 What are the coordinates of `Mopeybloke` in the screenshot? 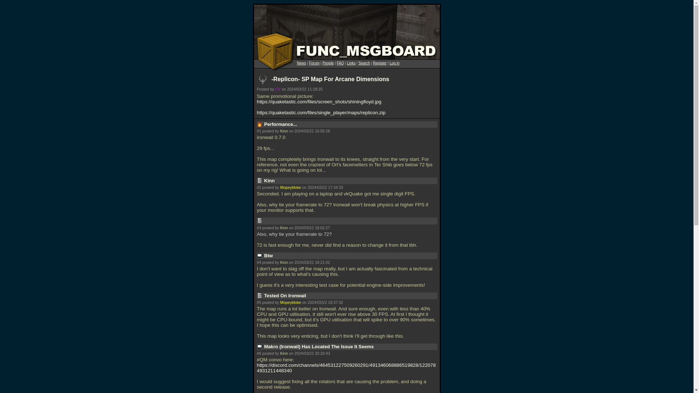 It's located at (290, 302).